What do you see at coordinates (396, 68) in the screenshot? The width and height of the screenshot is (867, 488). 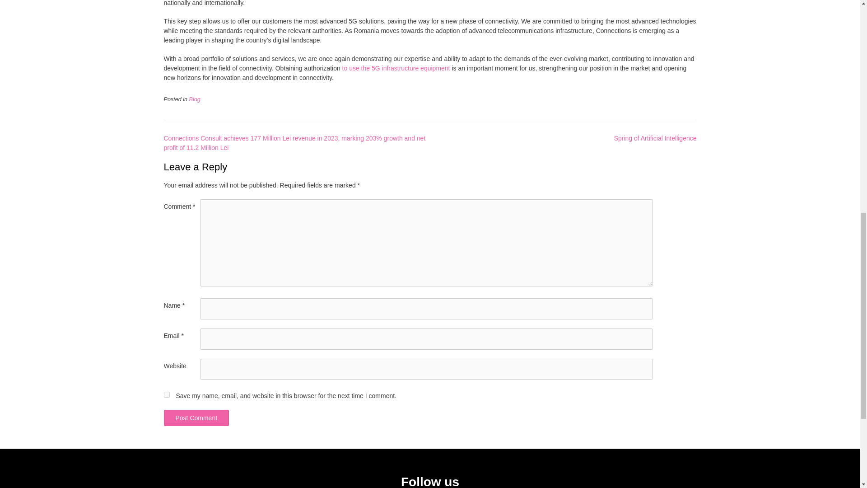 I see `to use the 5G infrastructure equipment` at bounding box center [396, 68].